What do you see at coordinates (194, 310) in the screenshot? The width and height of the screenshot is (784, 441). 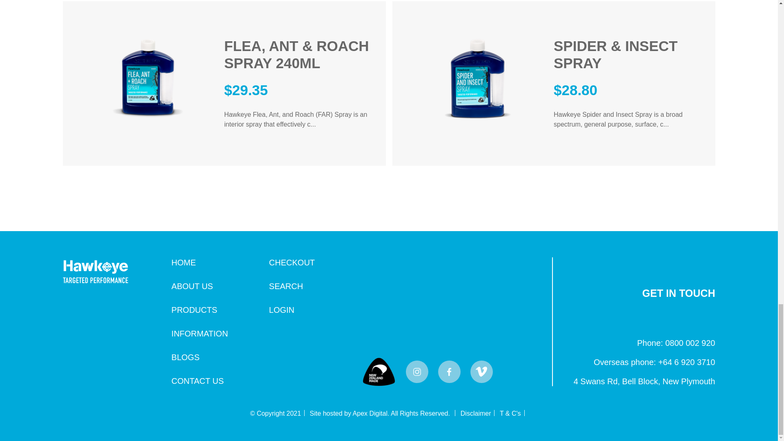 I see `PRODUCTS` at bounding box center [194, 310].